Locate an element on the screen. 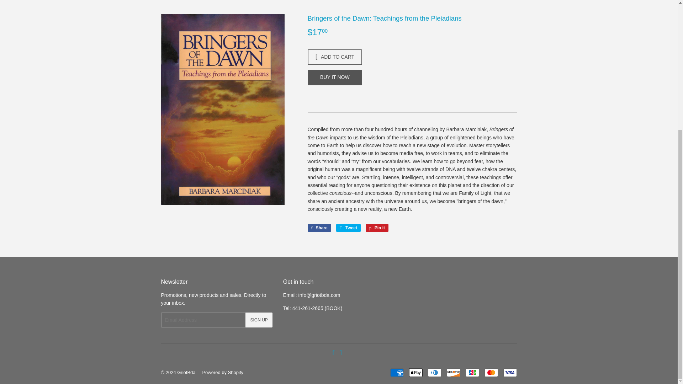 The width and height of the screenshot is (683, 384). Mastercard is located at coordinates (491, 372).